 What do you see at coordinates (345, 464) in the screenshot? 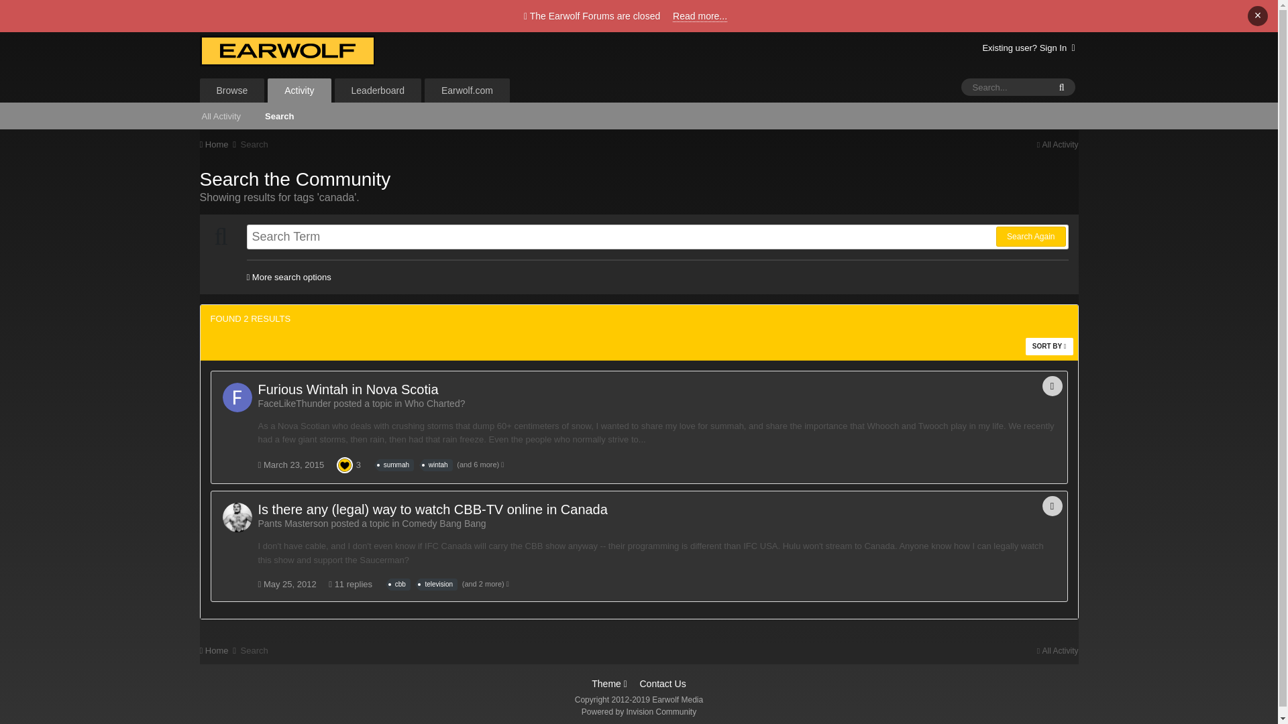
I see `Like` at bounding box center [345, 464].